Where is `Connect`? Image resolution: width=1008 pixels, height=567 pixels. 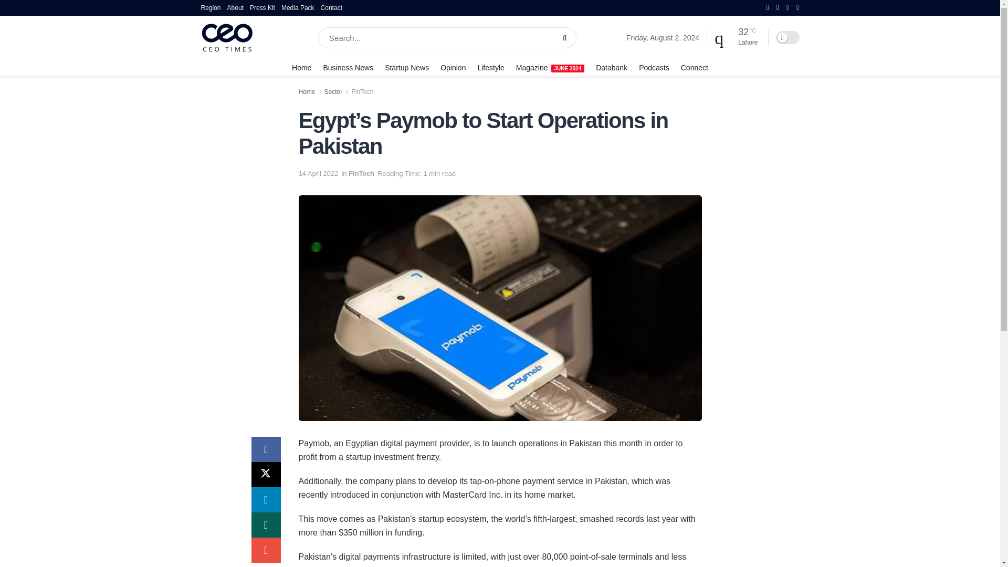
Connect is located at coordinates (695, 67).